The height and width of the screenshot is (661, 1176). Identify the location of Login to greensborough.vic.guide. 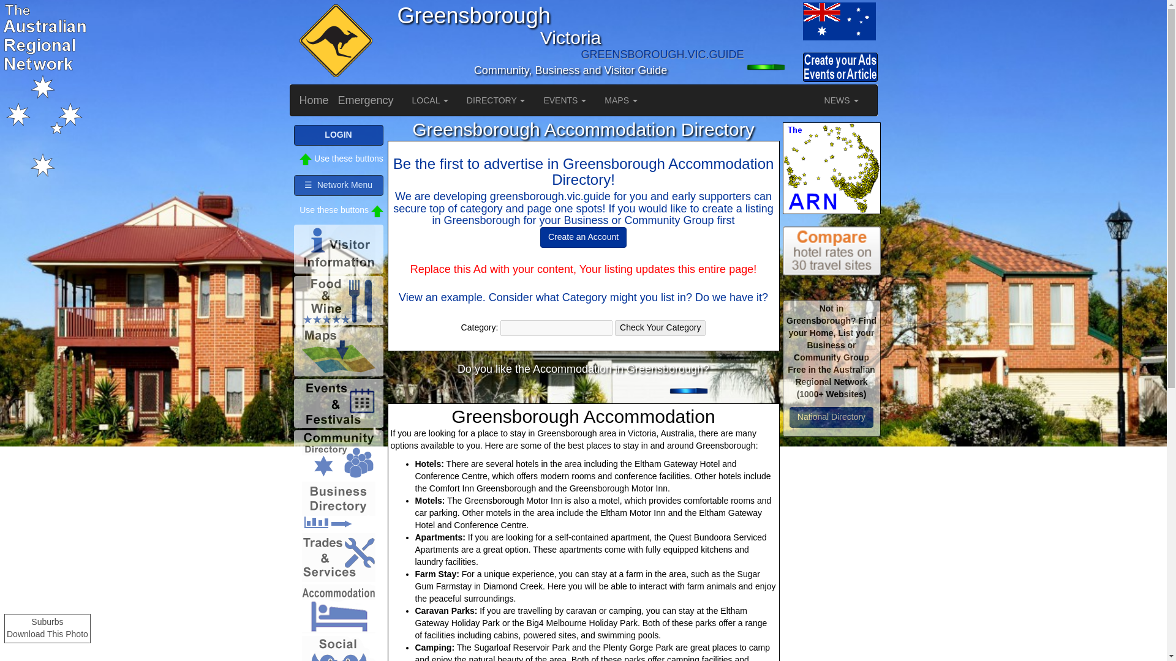
(772, 67).